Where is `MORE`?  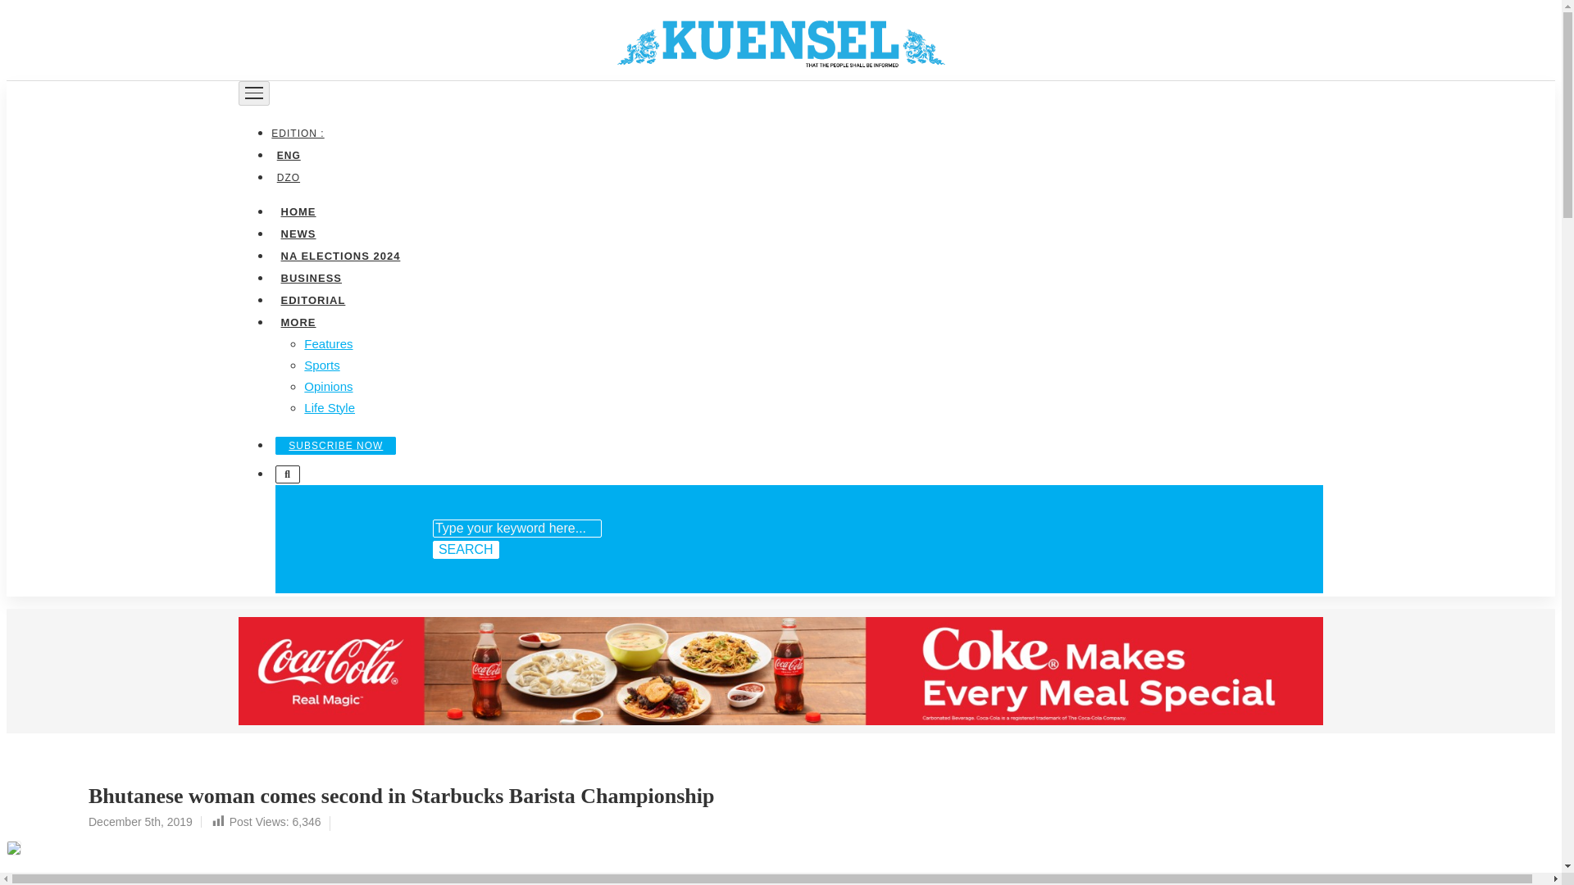 MORE is located at coordinates (297, 321).